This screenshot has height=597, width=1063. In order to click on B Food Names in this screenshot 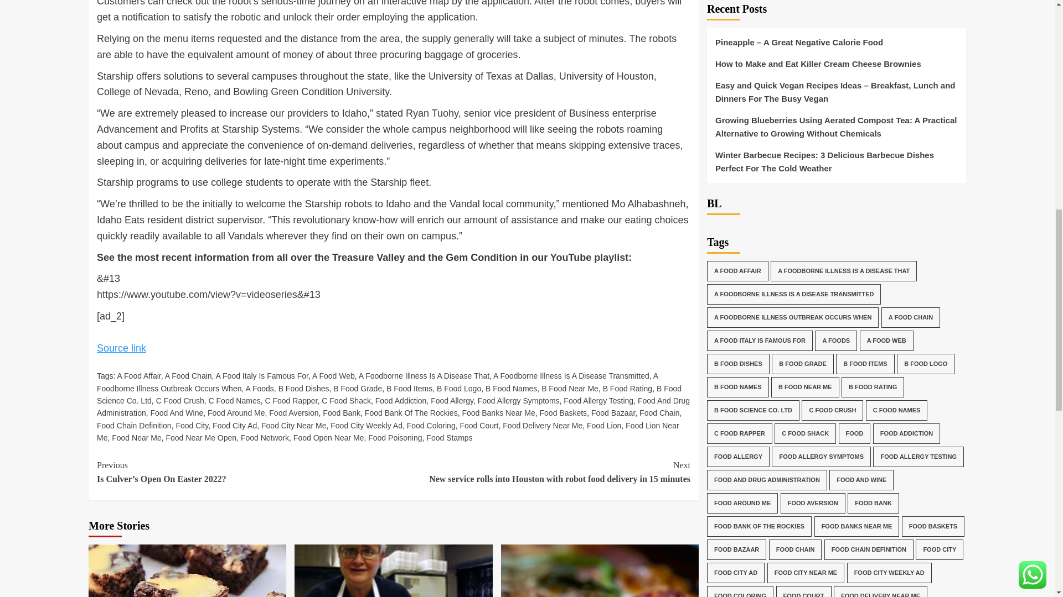, I will do `click(511, 388)`.